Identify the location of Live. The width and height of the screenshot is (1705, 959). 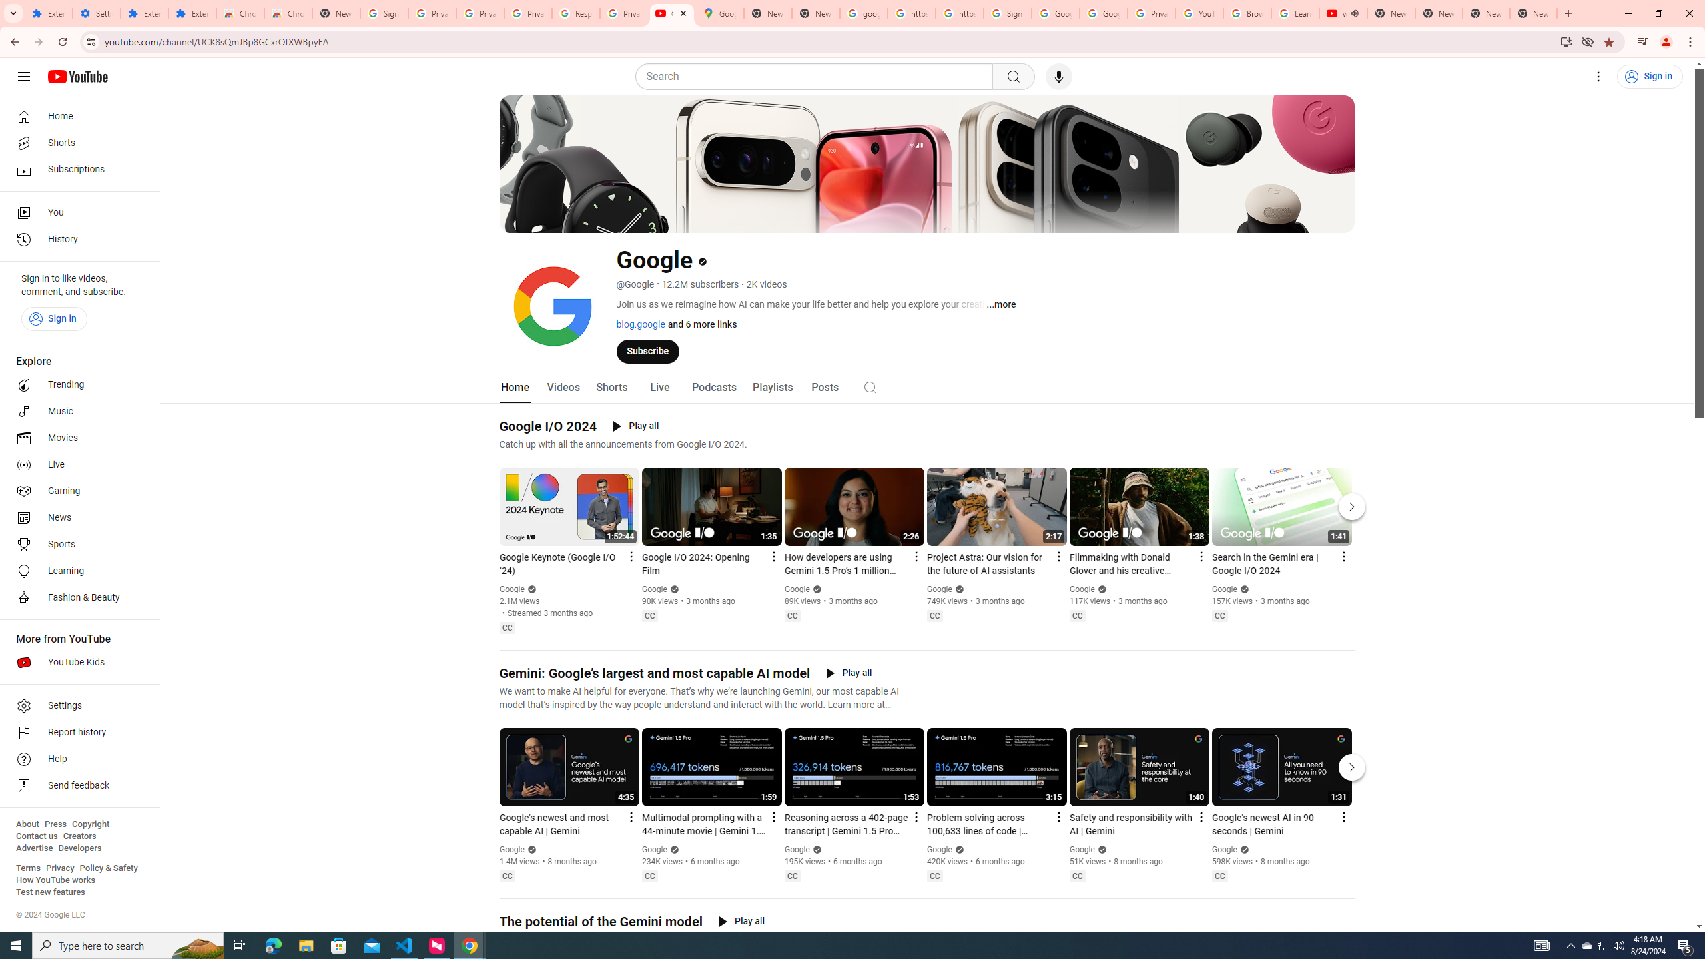
(76, 465).